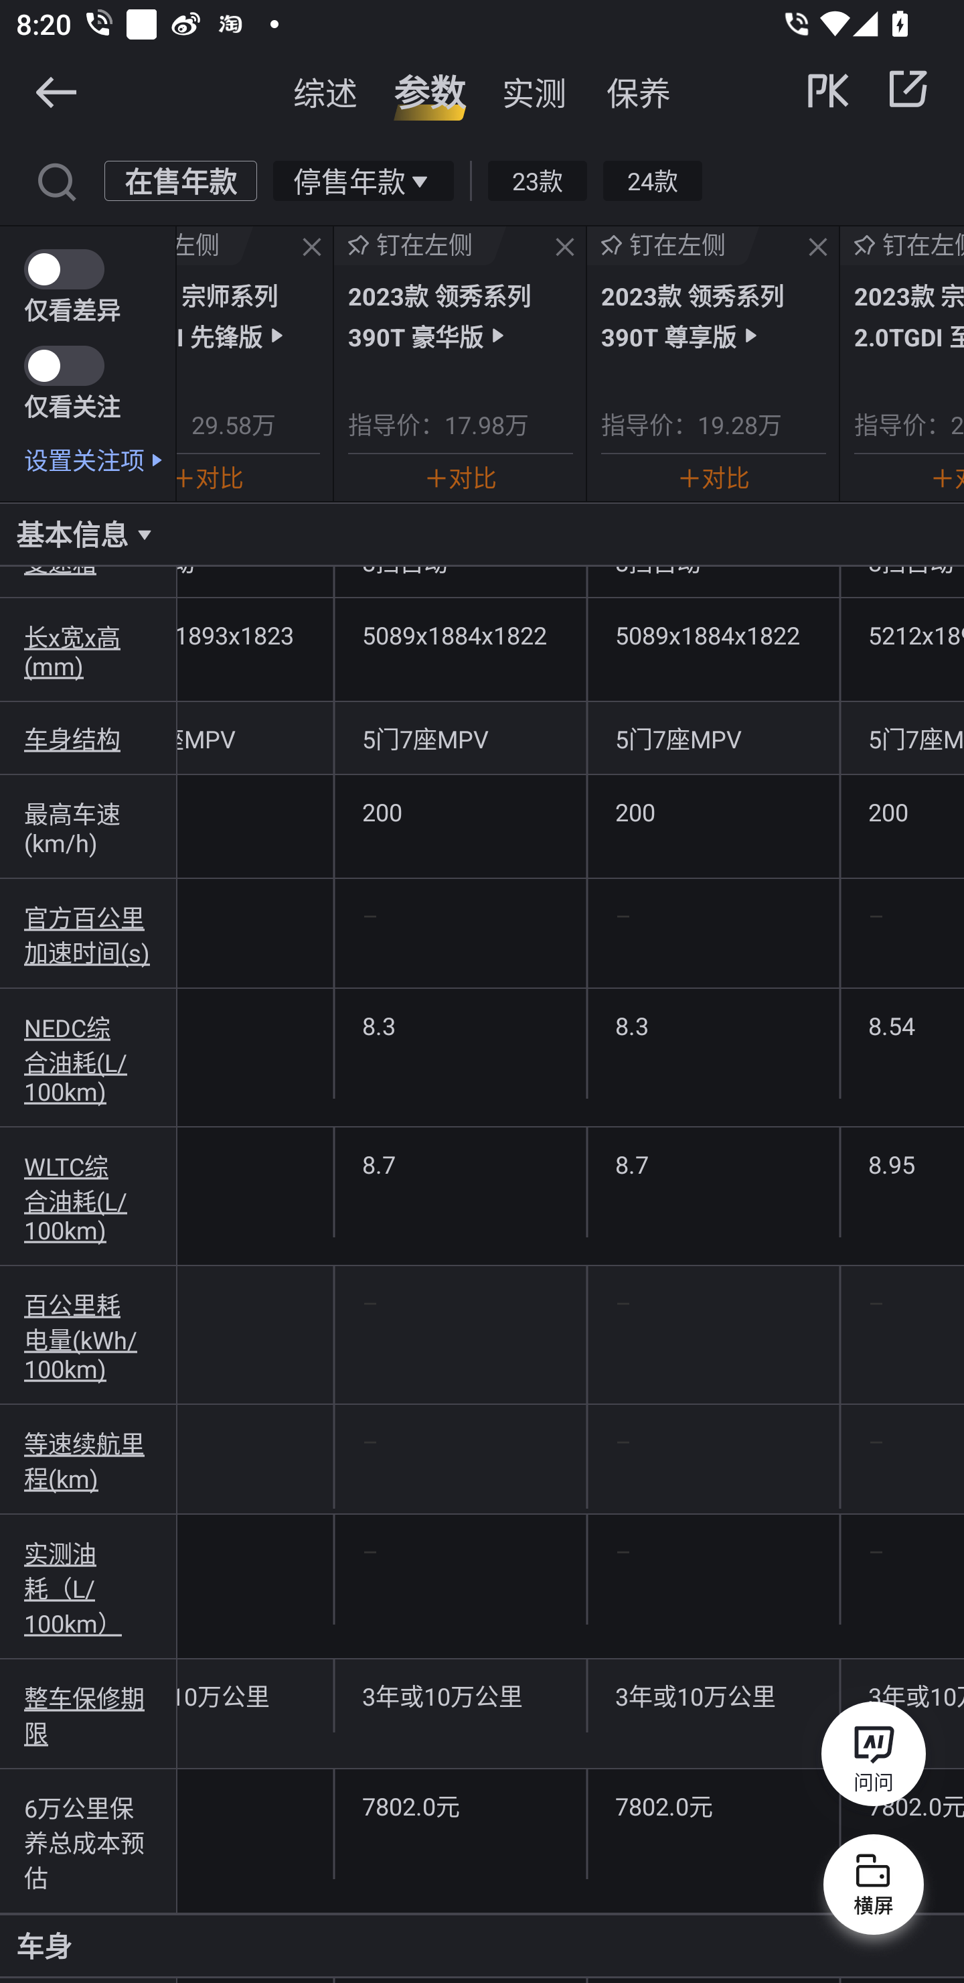  What do you see at coordinates (88, 827) in the screenshot?
I see `最高车速(km/h)` at bounding box center [88, 827].